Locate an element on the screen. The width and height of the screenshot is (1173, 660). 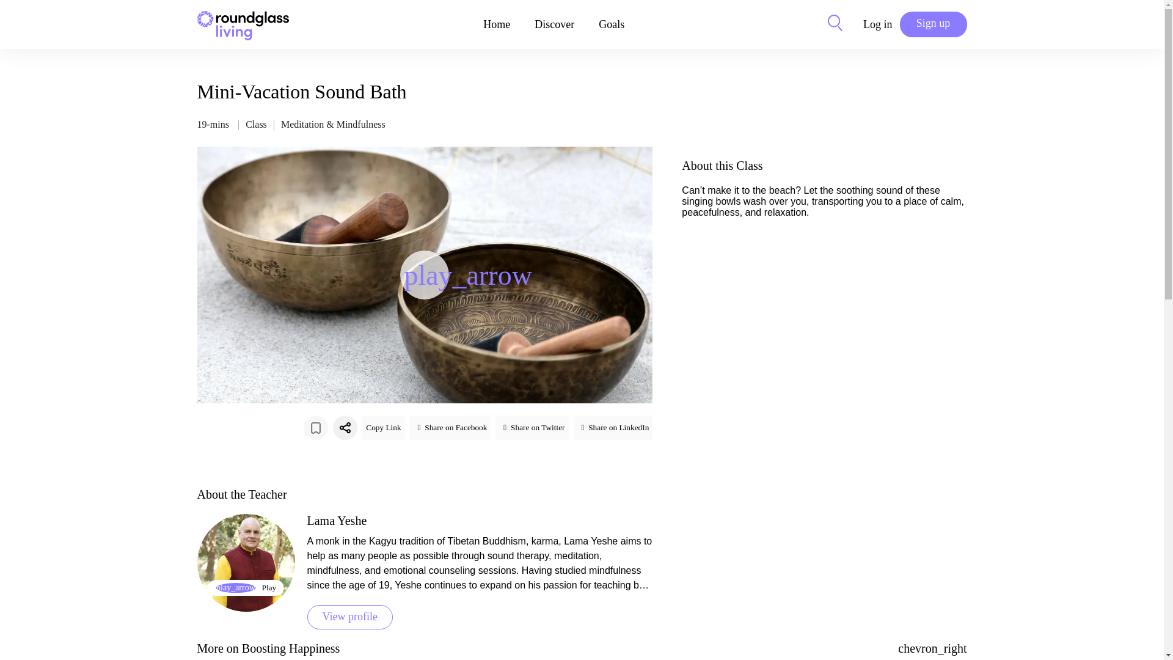
Home is located at coordinates (496, 24).